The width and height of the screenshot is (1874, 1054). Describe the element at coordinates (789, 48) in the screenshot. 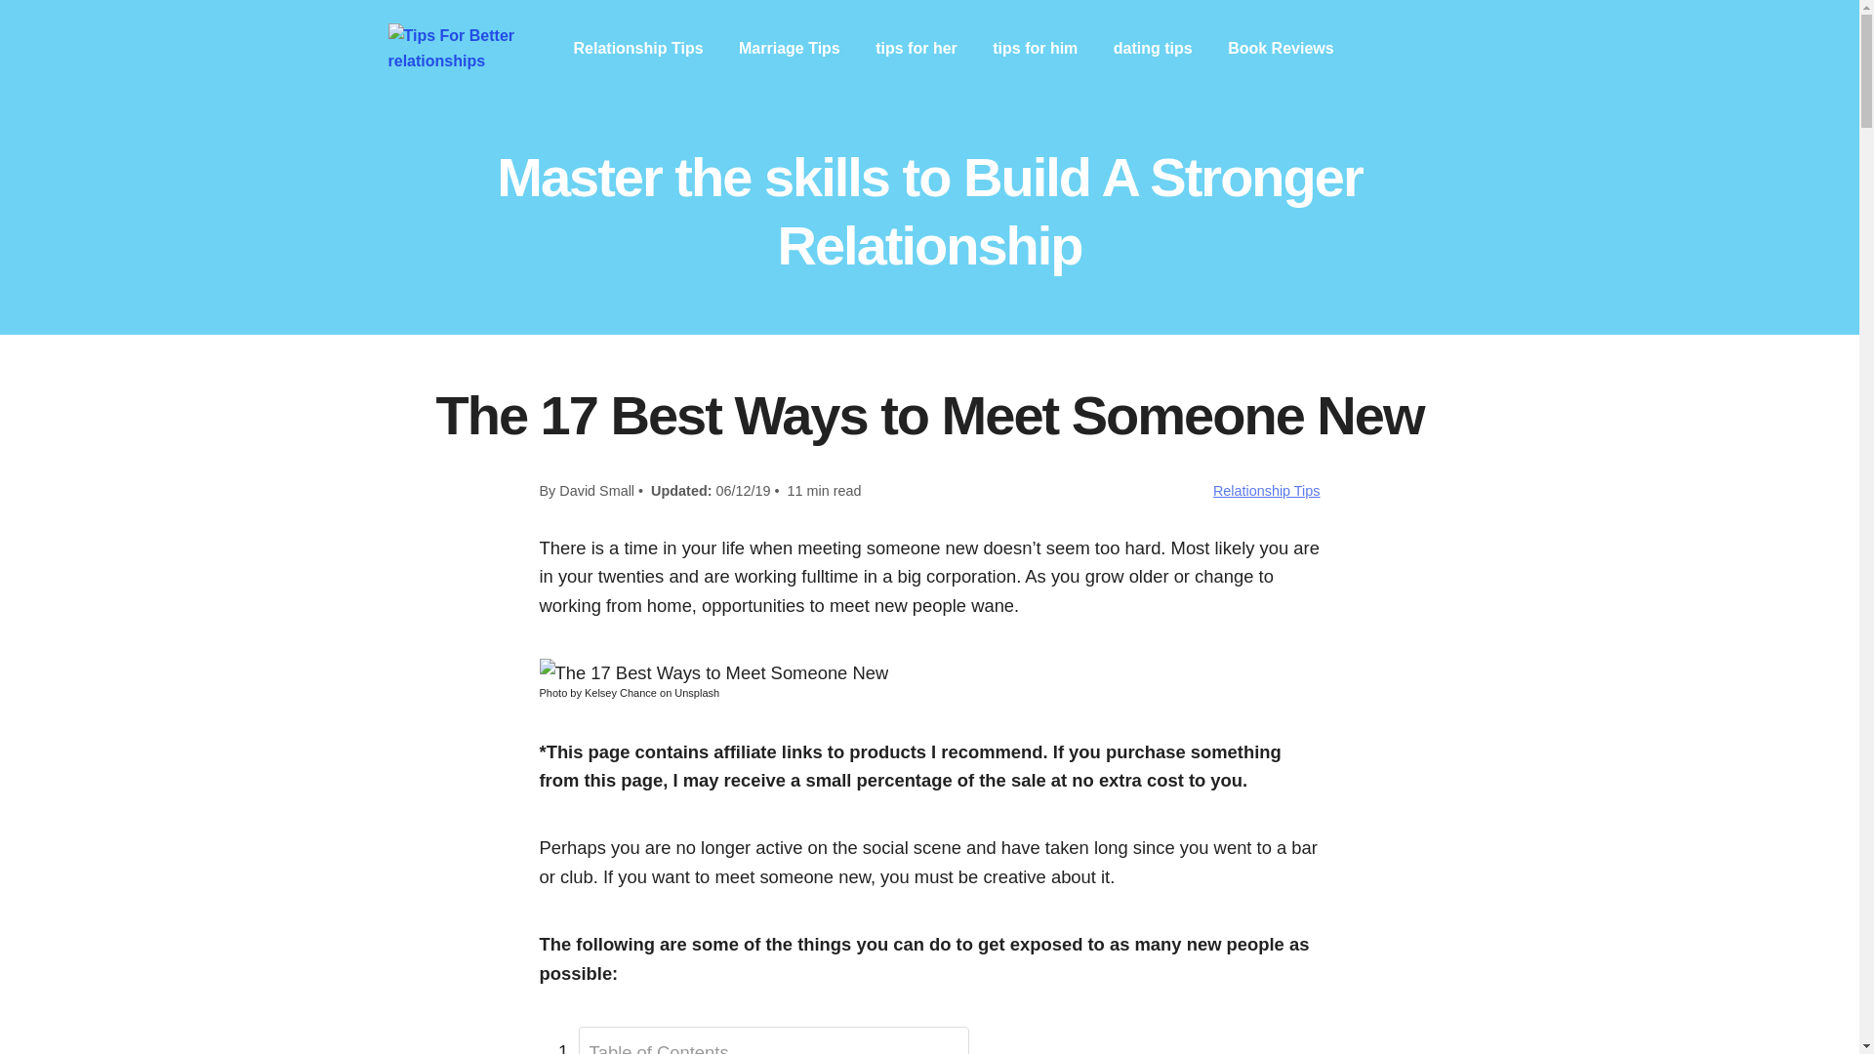

I see `Marriage Tips` at that location.